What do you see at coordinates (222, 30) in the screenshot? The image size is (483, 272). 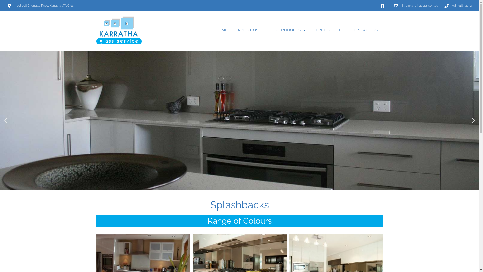 I see `HOME` at bounding box center [222, 30].